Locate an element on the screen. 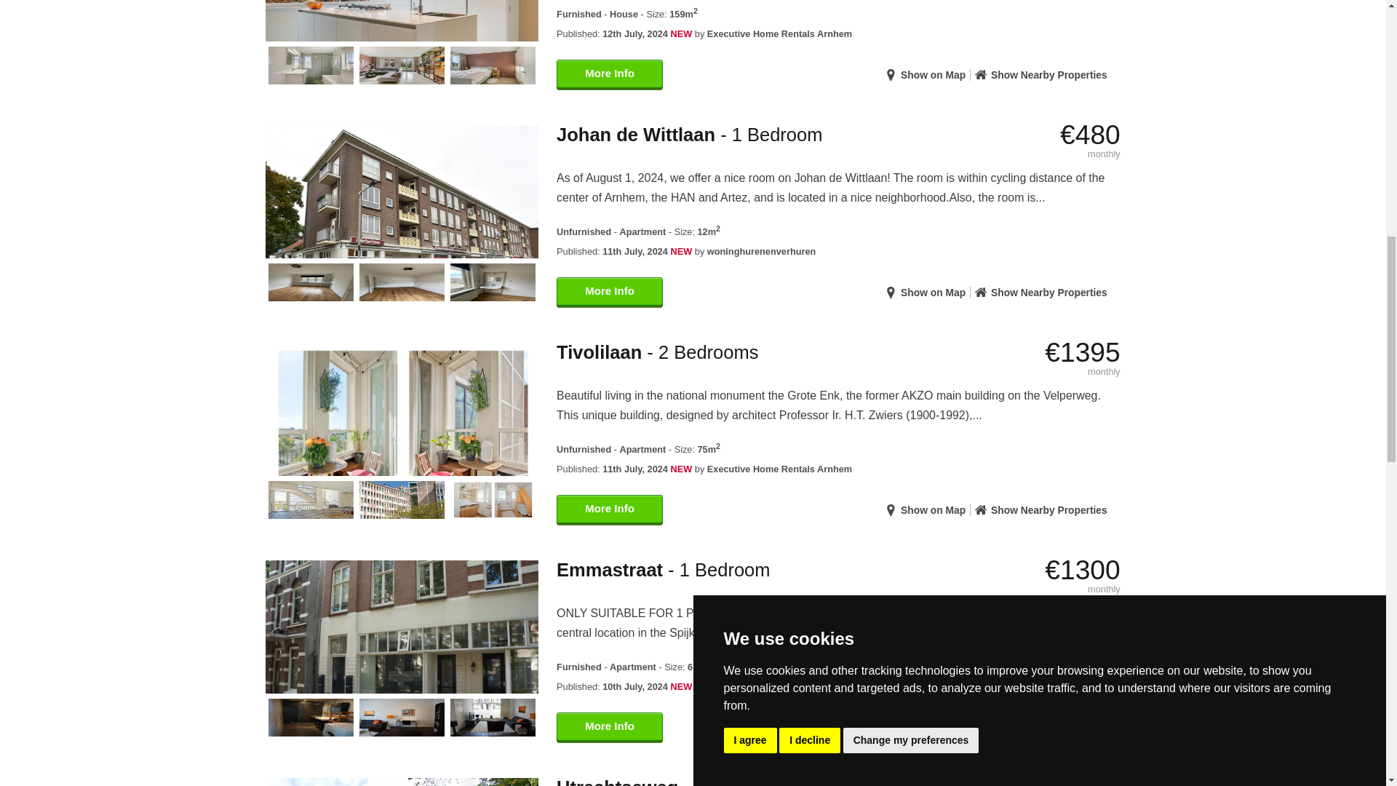 Image resolution: width=1397 pixels, height=786 pixels. Show on Map is located at coordinates (934, 75).